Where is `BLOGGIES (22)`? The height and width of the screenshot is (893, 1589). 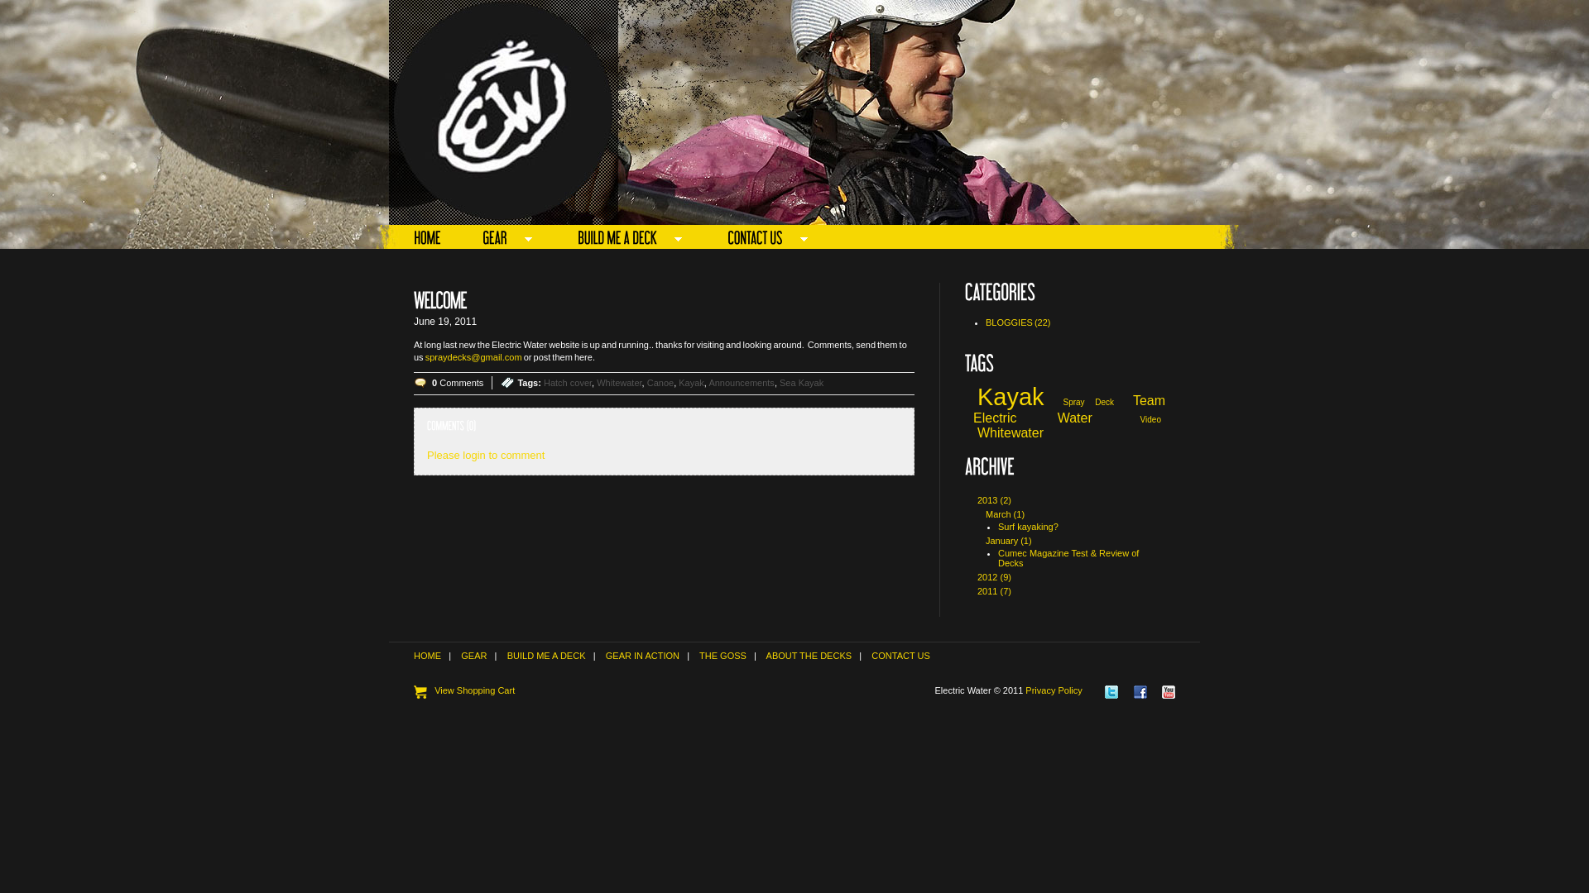 BLOGGIES (22) is located at coordinates (1073, 322).